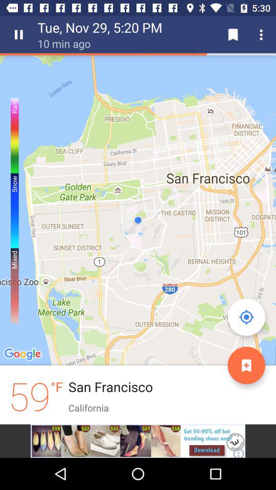 This screenshot has height=490, width=276. Describe the element at coordinates (263, 35) in the screenshot. I see `click on more options icon` at that location.